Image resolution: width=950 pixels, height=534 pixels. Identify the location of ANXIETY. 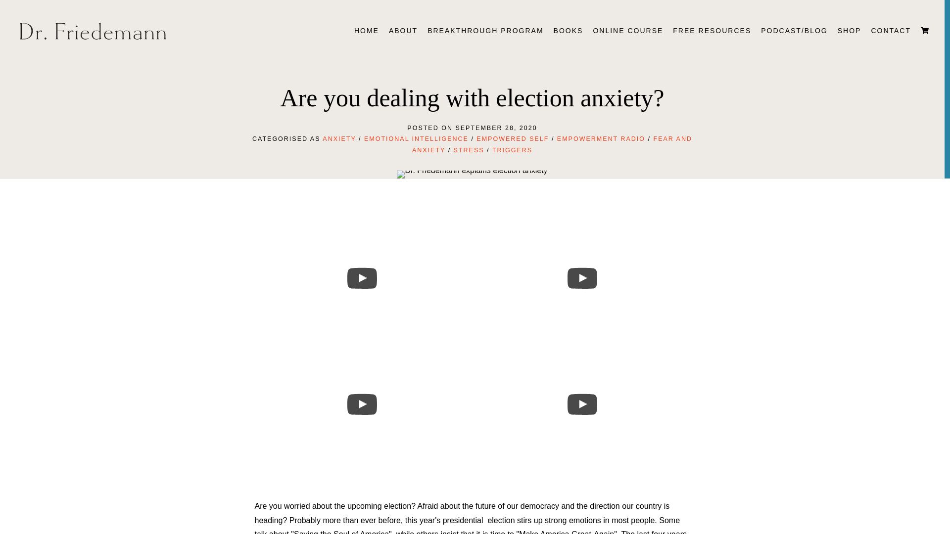
(339, 139).